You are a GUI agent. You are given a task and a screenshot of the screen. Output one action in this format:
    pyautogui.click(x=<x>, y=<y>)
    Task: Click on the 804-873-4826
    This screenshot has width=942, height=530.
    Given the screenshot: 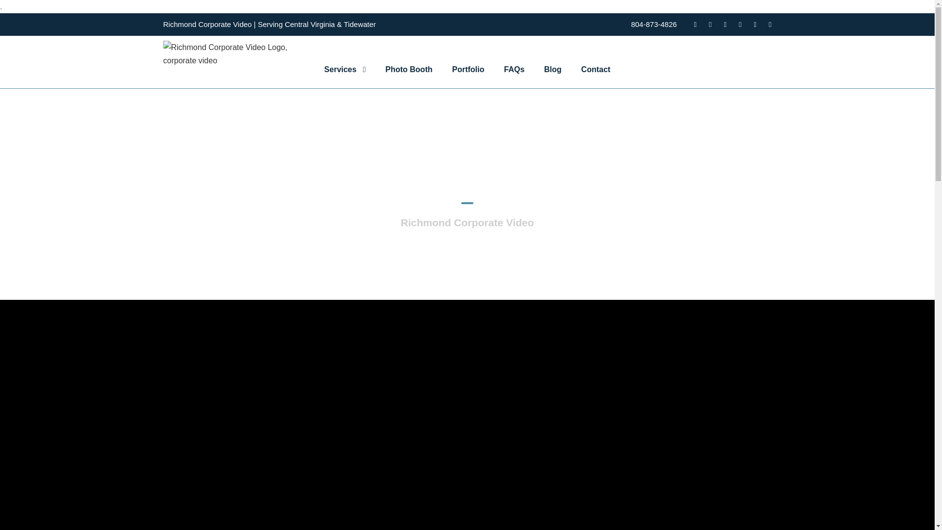 What is the action you would take?
    pyautogui.click(x=654, y=25)
    